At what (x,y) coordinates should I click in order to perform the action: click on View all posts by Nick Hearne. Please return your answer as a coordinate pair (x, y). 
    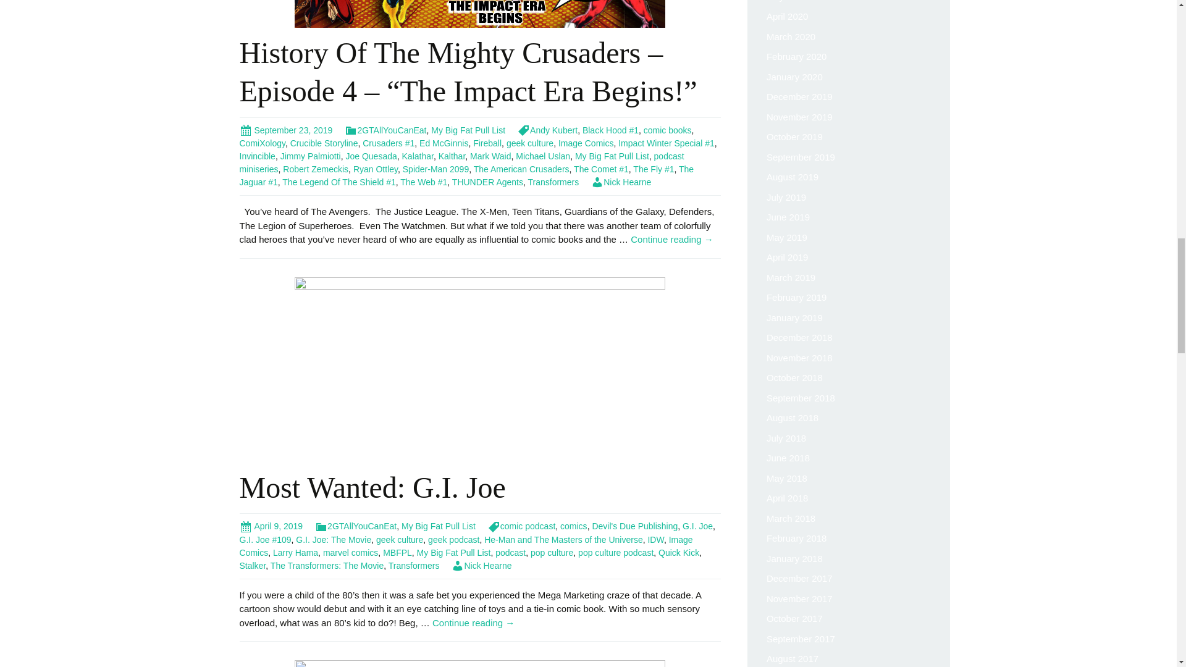
    Looking at the image, I should click on (621, 182).